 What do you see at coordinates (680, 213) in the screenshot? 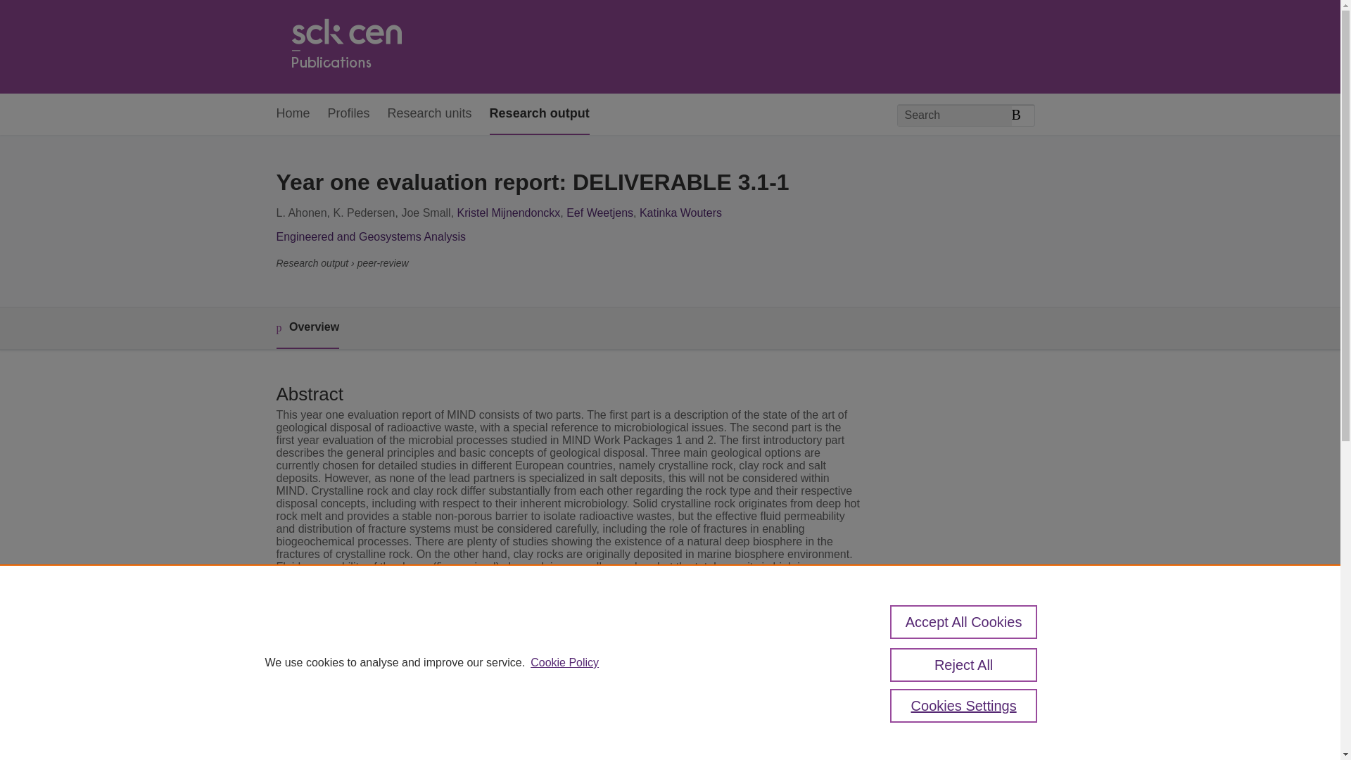
I see `Katinka Wouters` at bounding box center [680, 213].